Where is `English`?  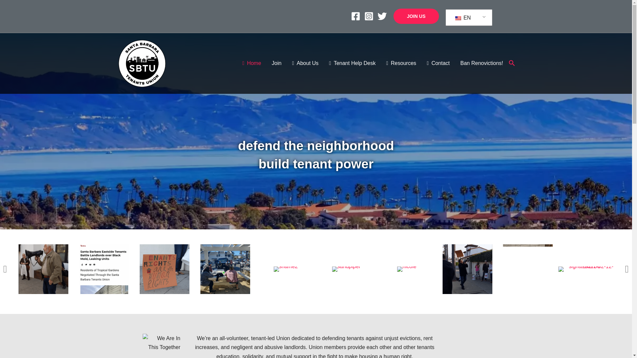 English is located at coordinates (458, 18).